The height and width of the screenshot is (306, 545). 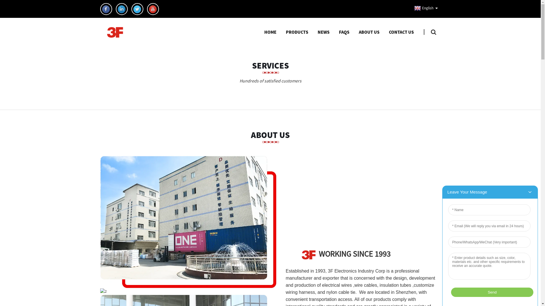 What do you see at coordinates (270, 135) in the screenshot?
I see `ABOUT US` at bounding box center [270, 135].